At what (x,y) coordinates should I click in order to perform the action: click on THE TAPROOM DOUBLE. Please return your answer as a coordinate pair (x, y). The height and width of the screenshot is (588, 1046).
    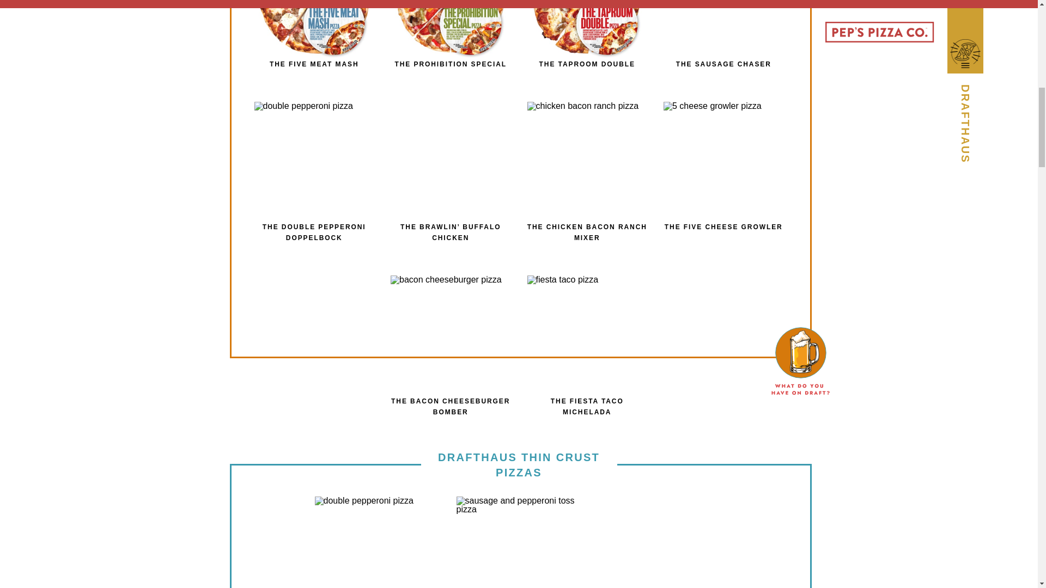
    Looking at the image, I should click on (587, 51).